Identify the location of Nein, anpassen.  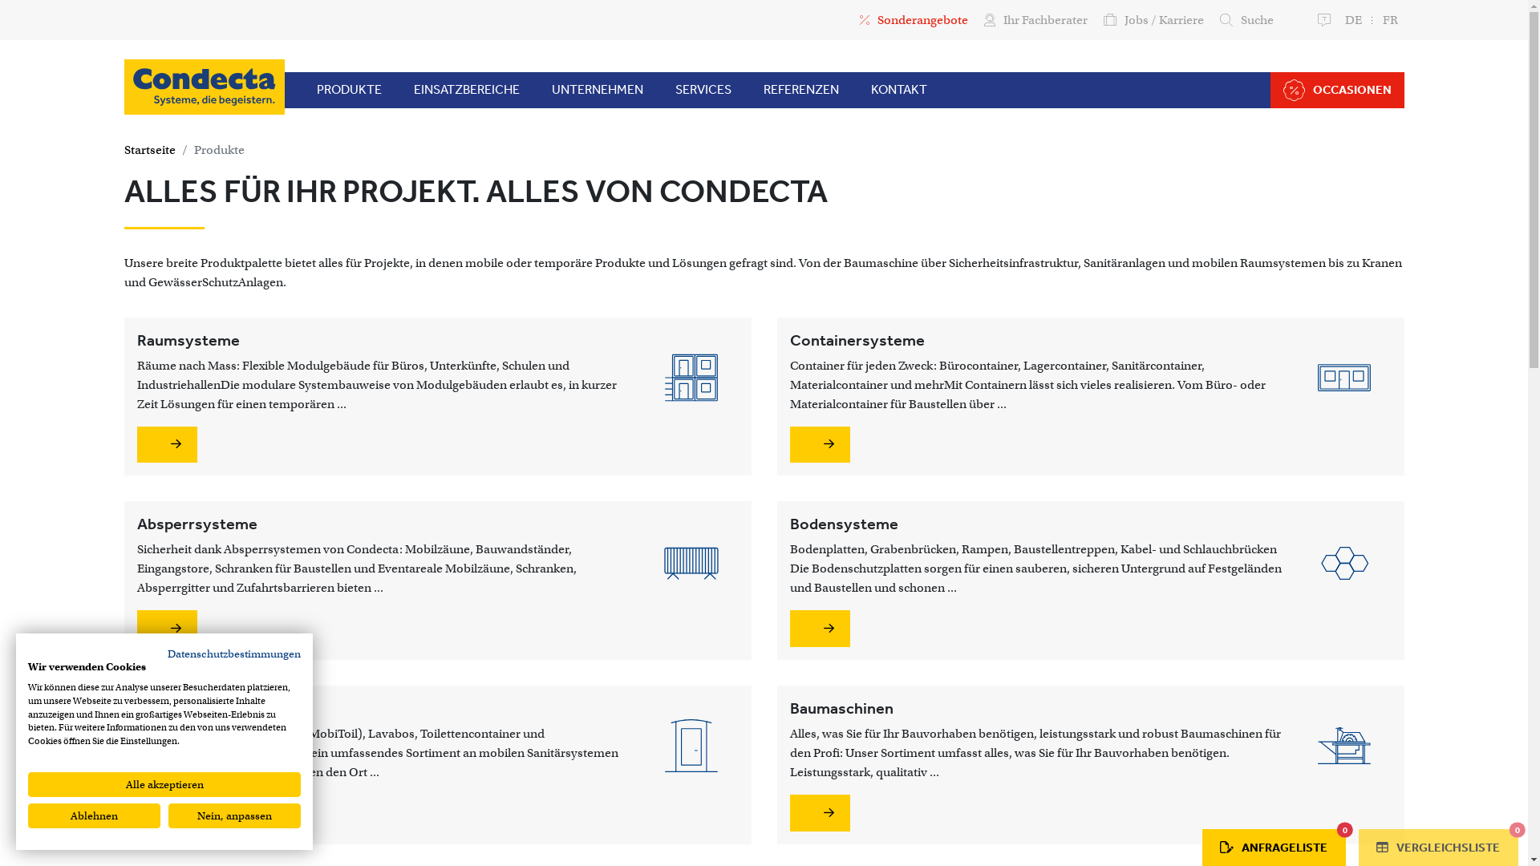
(234, 816).